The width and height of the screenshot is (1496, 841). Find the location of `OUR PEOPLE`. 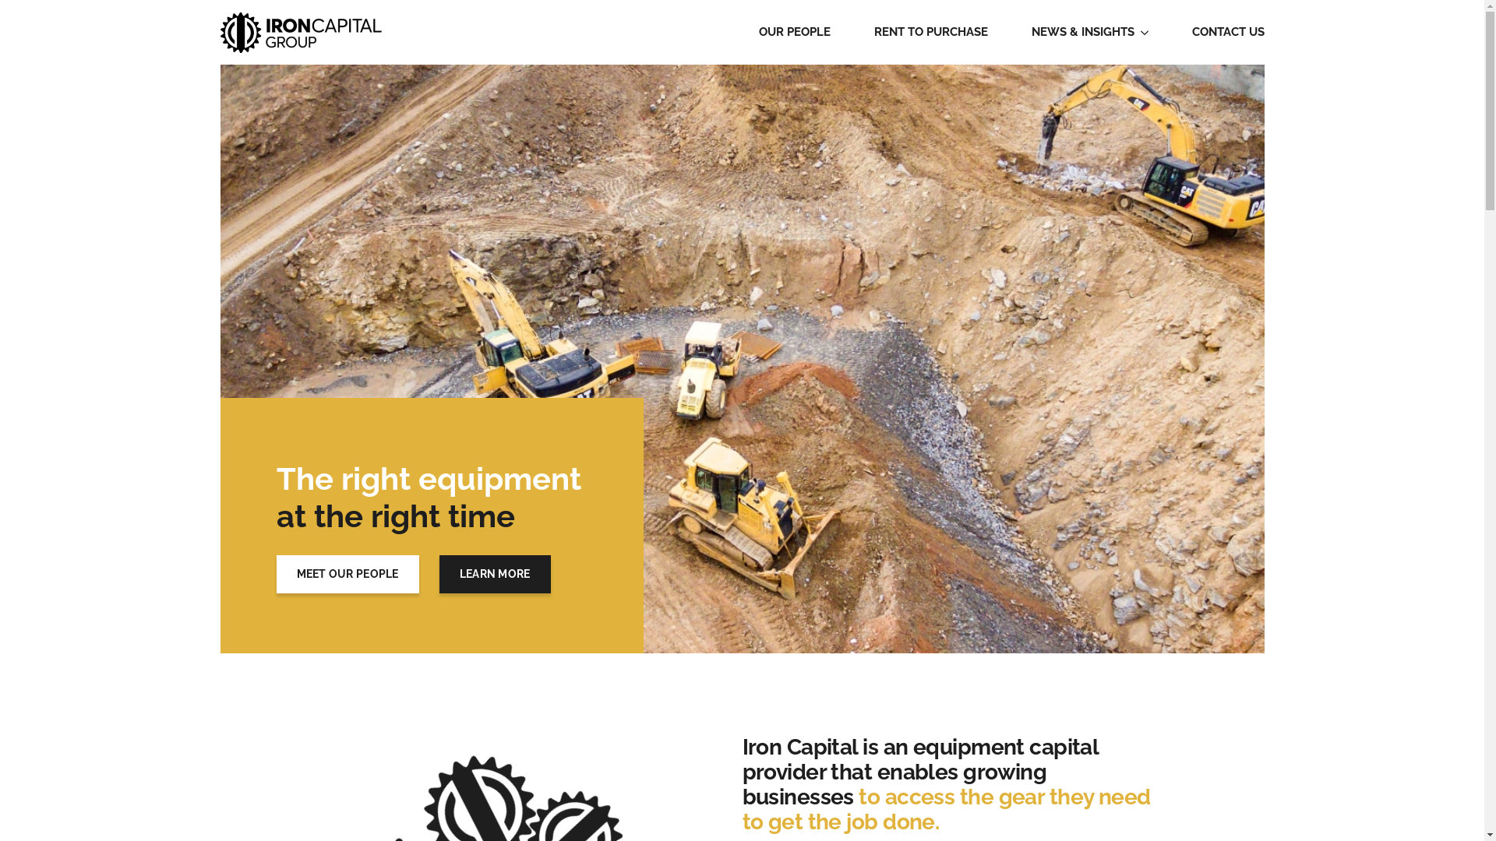

OUR PEOPLE is located at coordinates (795, 33).